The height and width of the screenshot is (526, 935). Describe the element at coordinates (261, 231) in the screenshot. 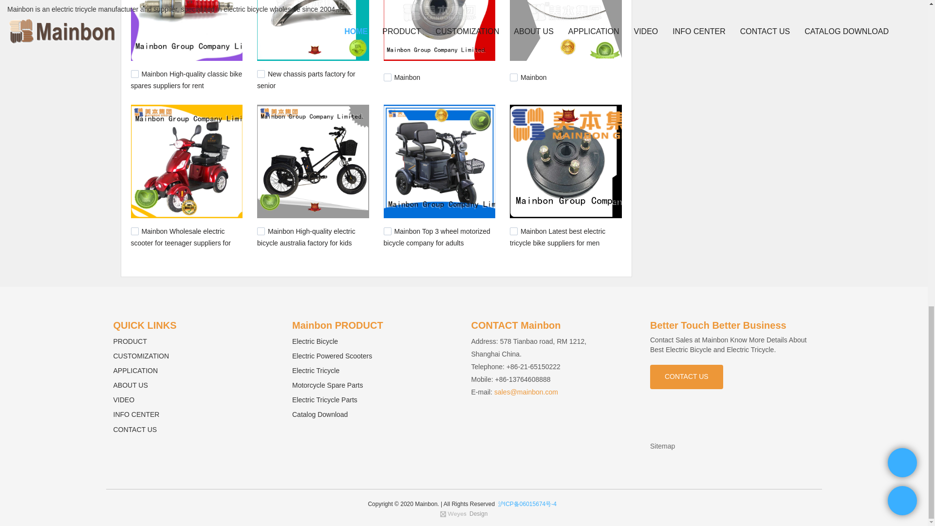

I see `2835` at that location.